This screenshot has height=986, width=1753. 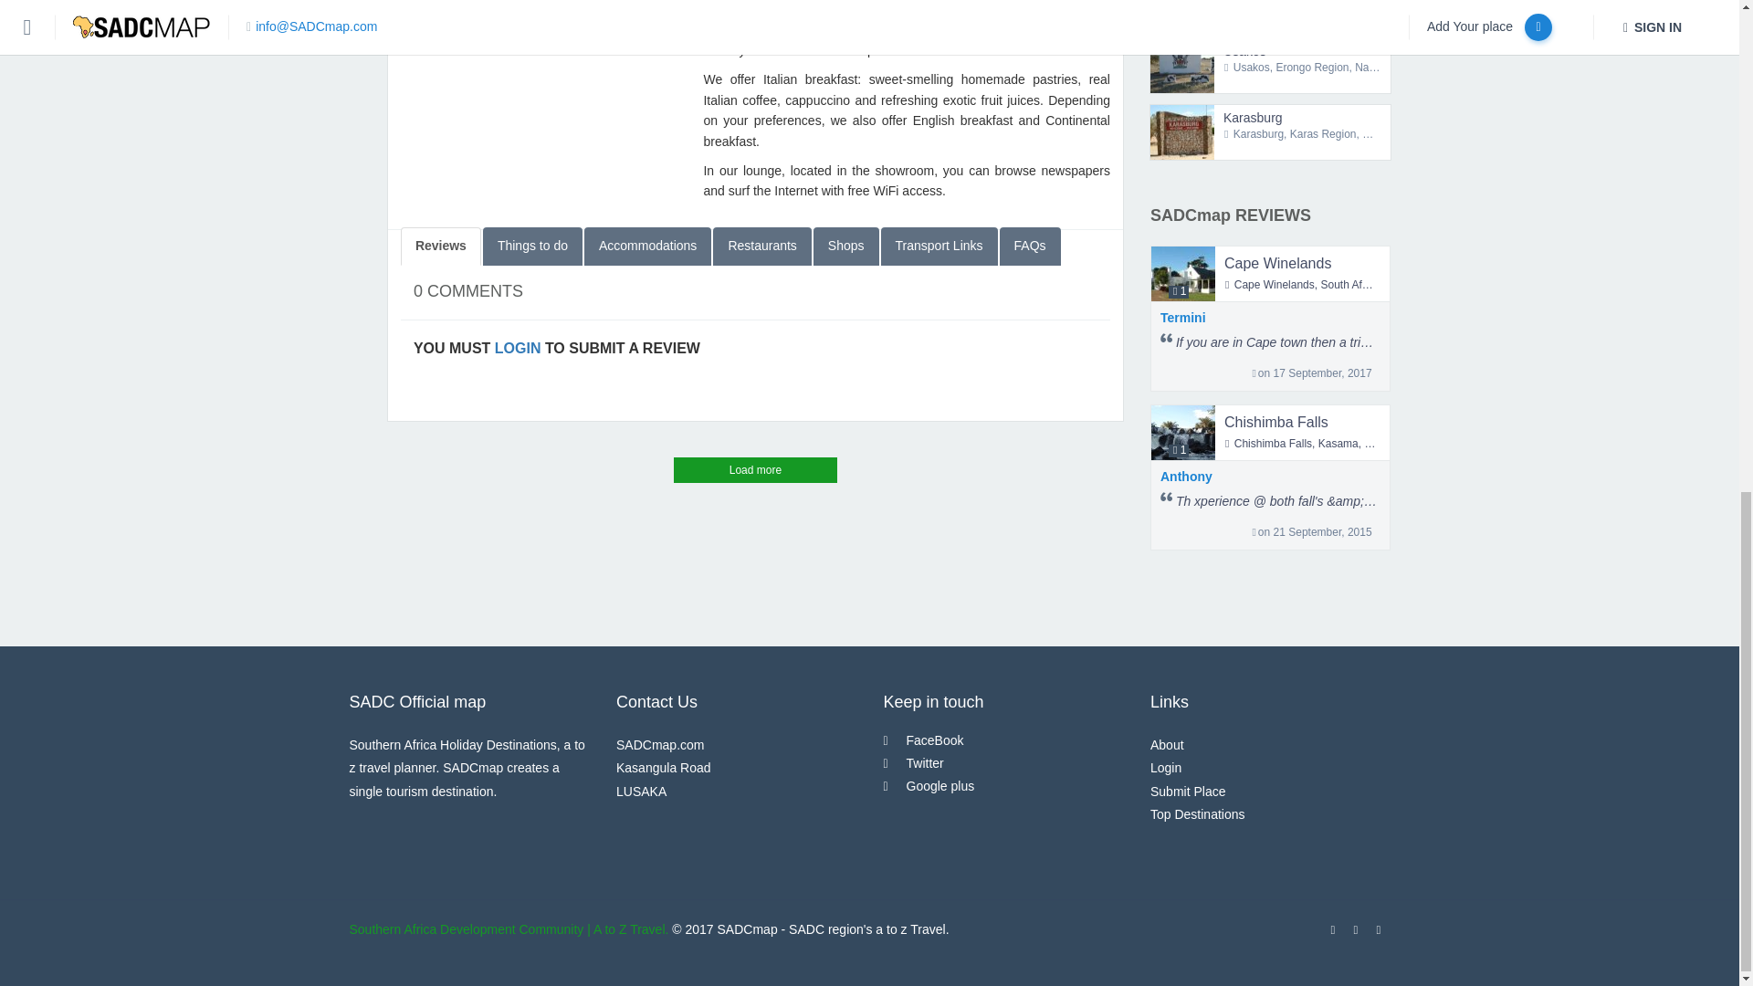 I want to click on Social, so click(x=541, y=4).